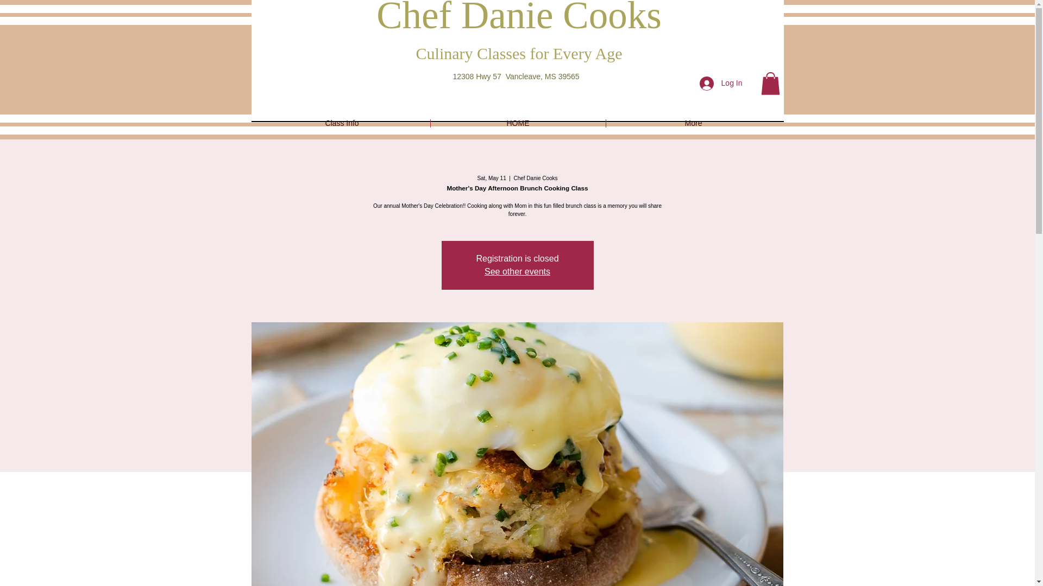 Image resolution: width=1043 pixels, height=586 pixels. Describe the element at coordinates (517, 124) in the screenshot. I see `HOME` at that location.